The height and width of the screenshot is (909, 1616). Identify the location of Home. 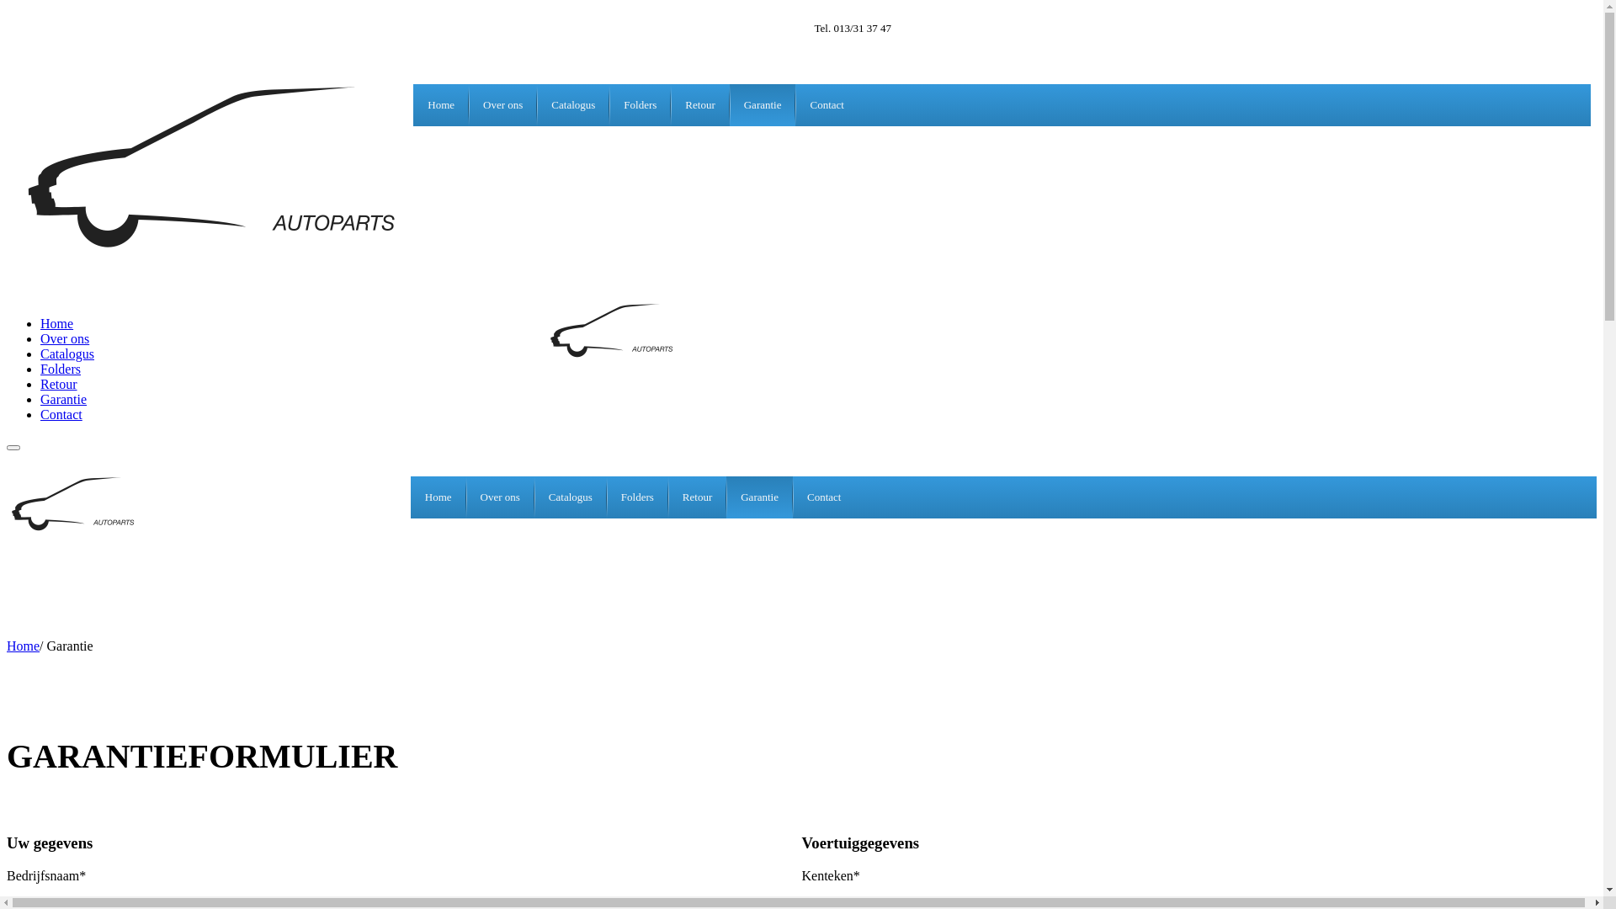
(441, 105).